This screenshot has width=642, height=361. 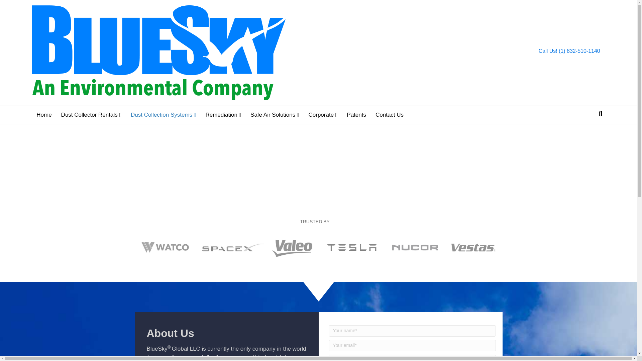 I want to click on Remediation, so click(x=223, y=115).